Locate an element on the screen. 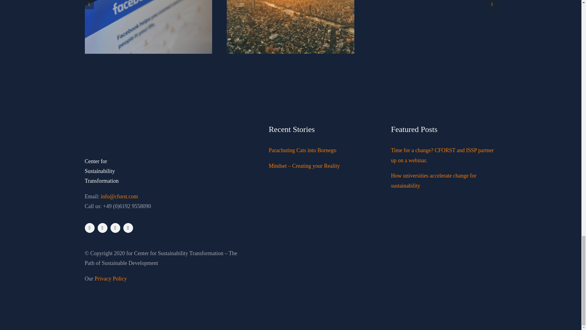  YouTube is located at coordinates (128, 228).